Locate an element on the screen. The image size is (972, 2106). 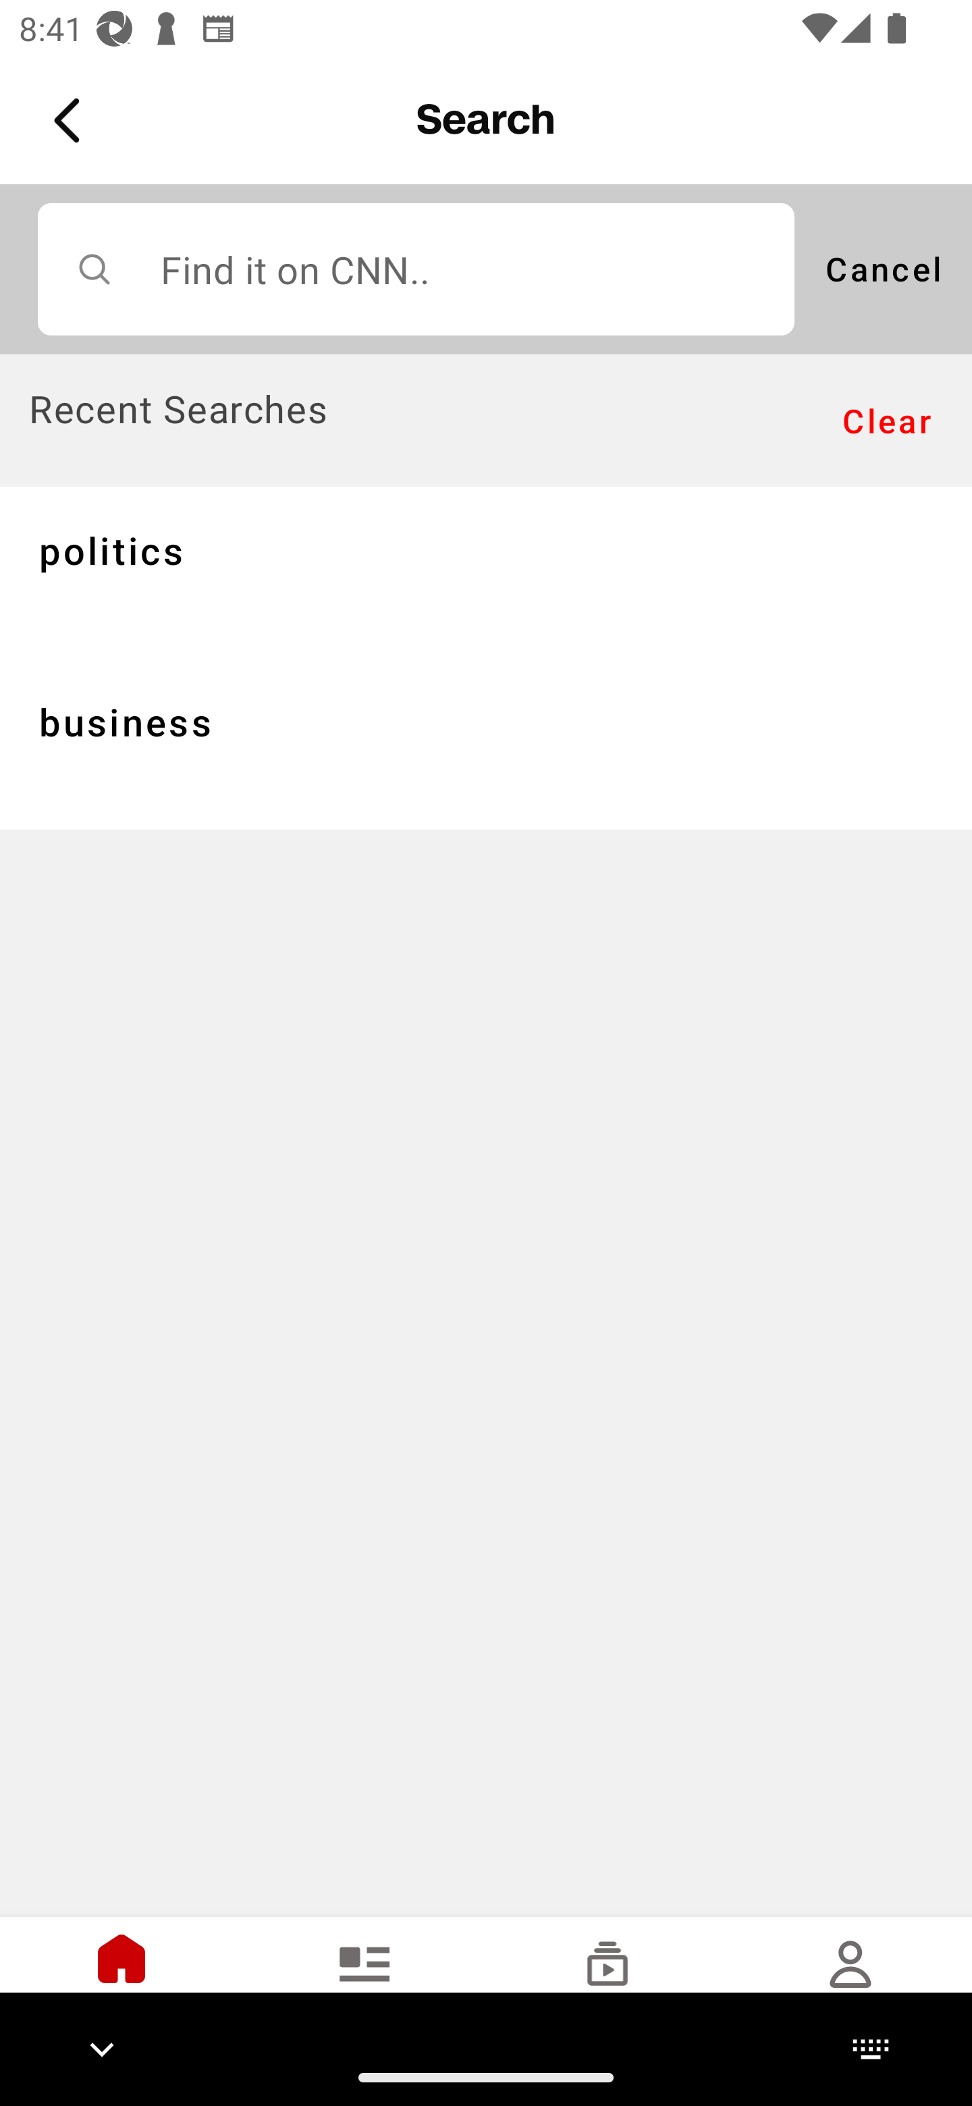
Watch is located at coordinates (607, 1982).